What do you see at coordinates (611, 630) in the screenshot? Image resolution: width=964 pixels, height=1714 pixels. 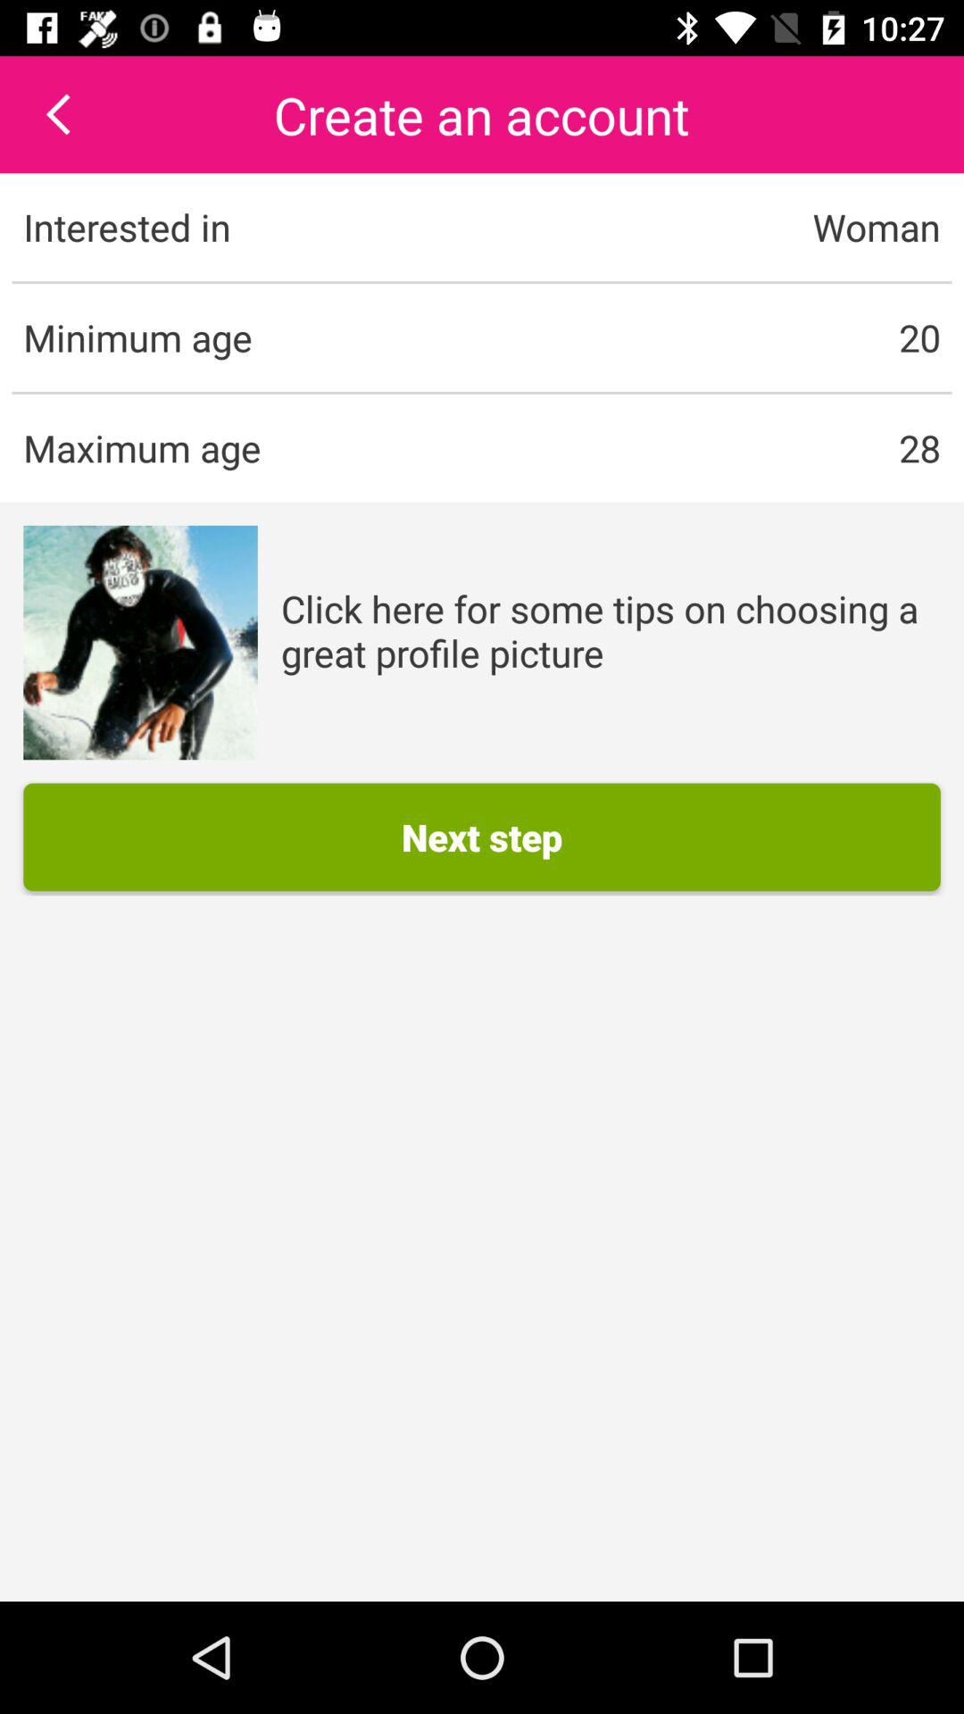 I see `select the click here for item` at bounding box center [611, 630].